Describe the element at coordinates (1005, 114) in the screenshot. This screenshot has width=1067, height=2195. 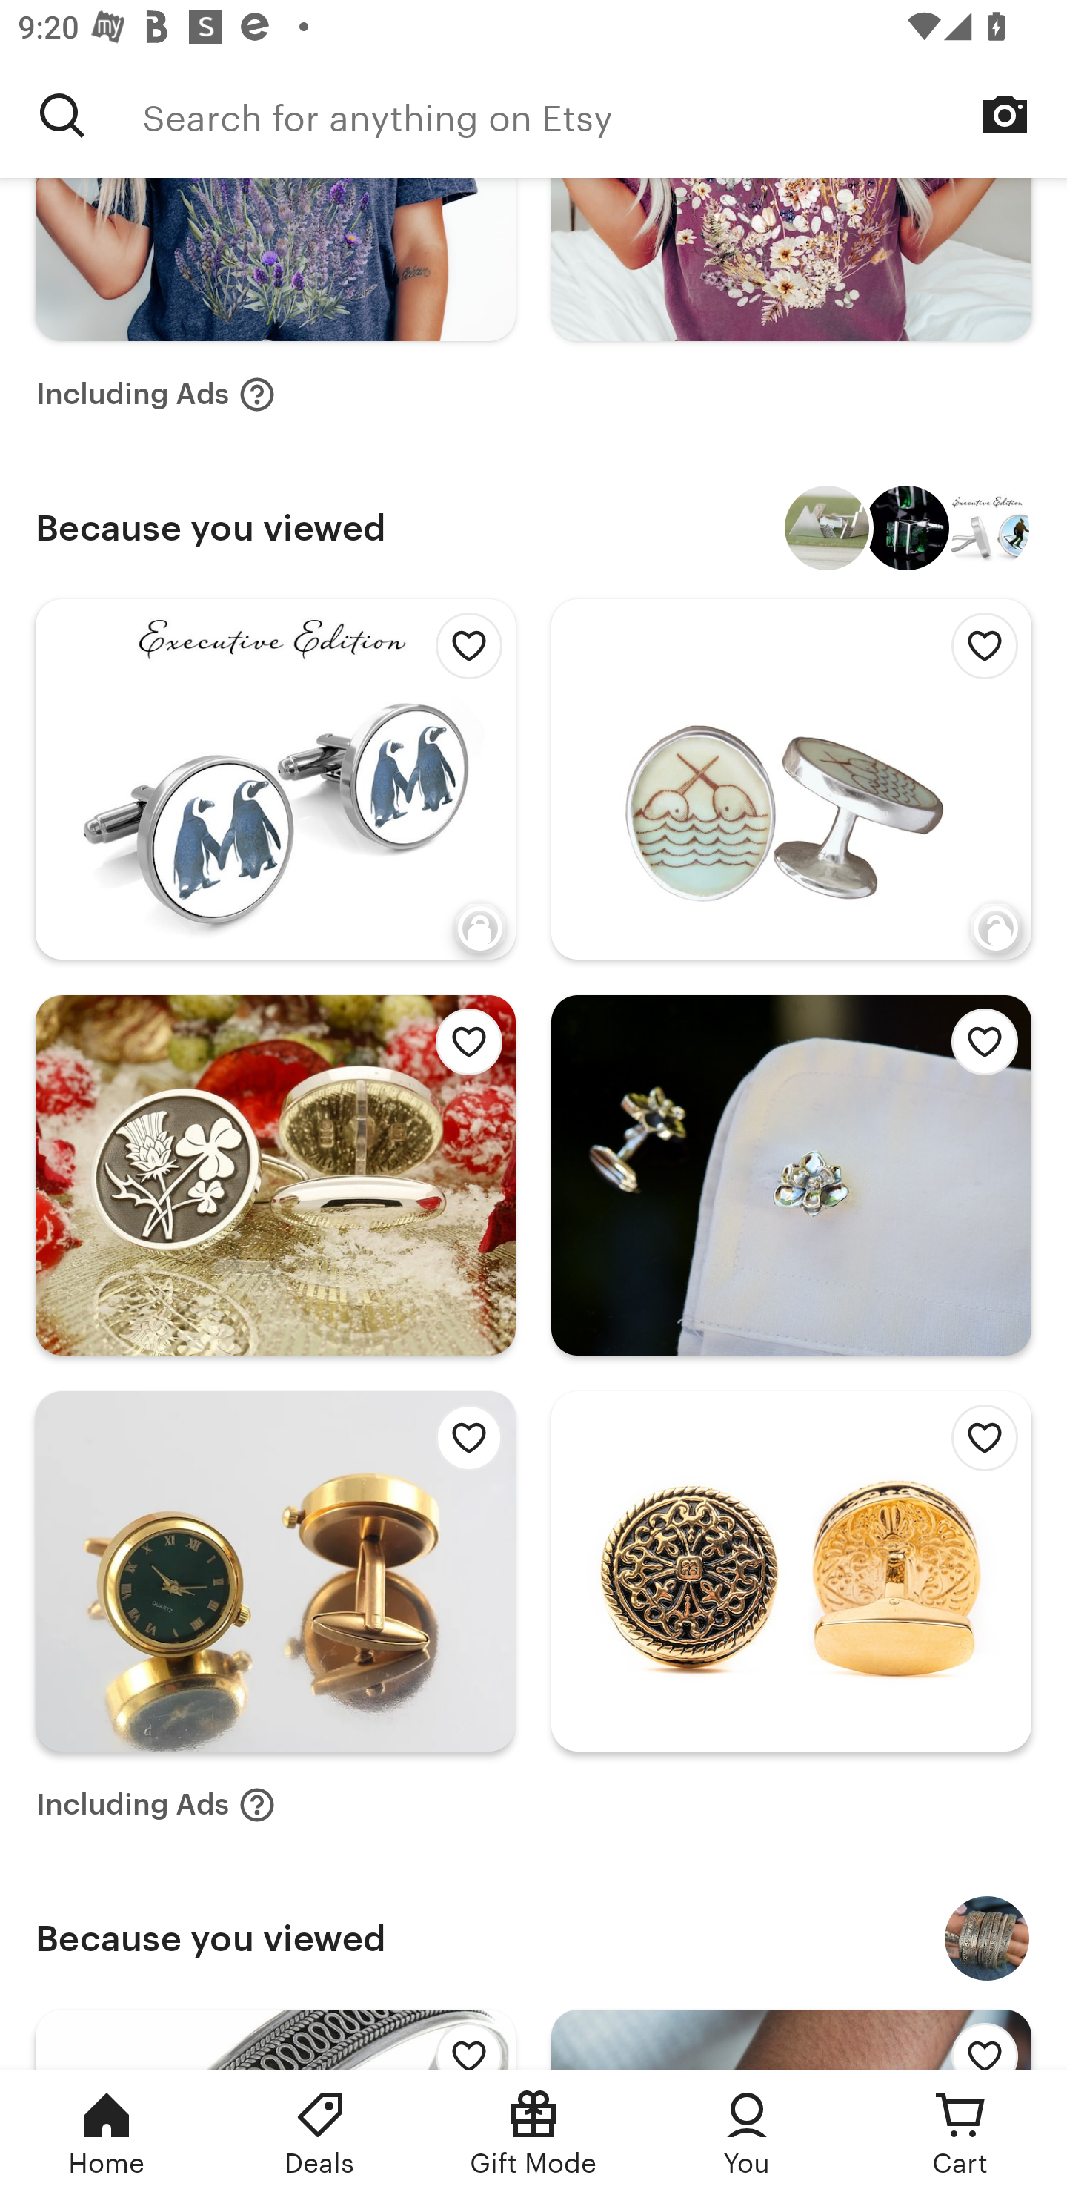
I see `Search by image` at that location.